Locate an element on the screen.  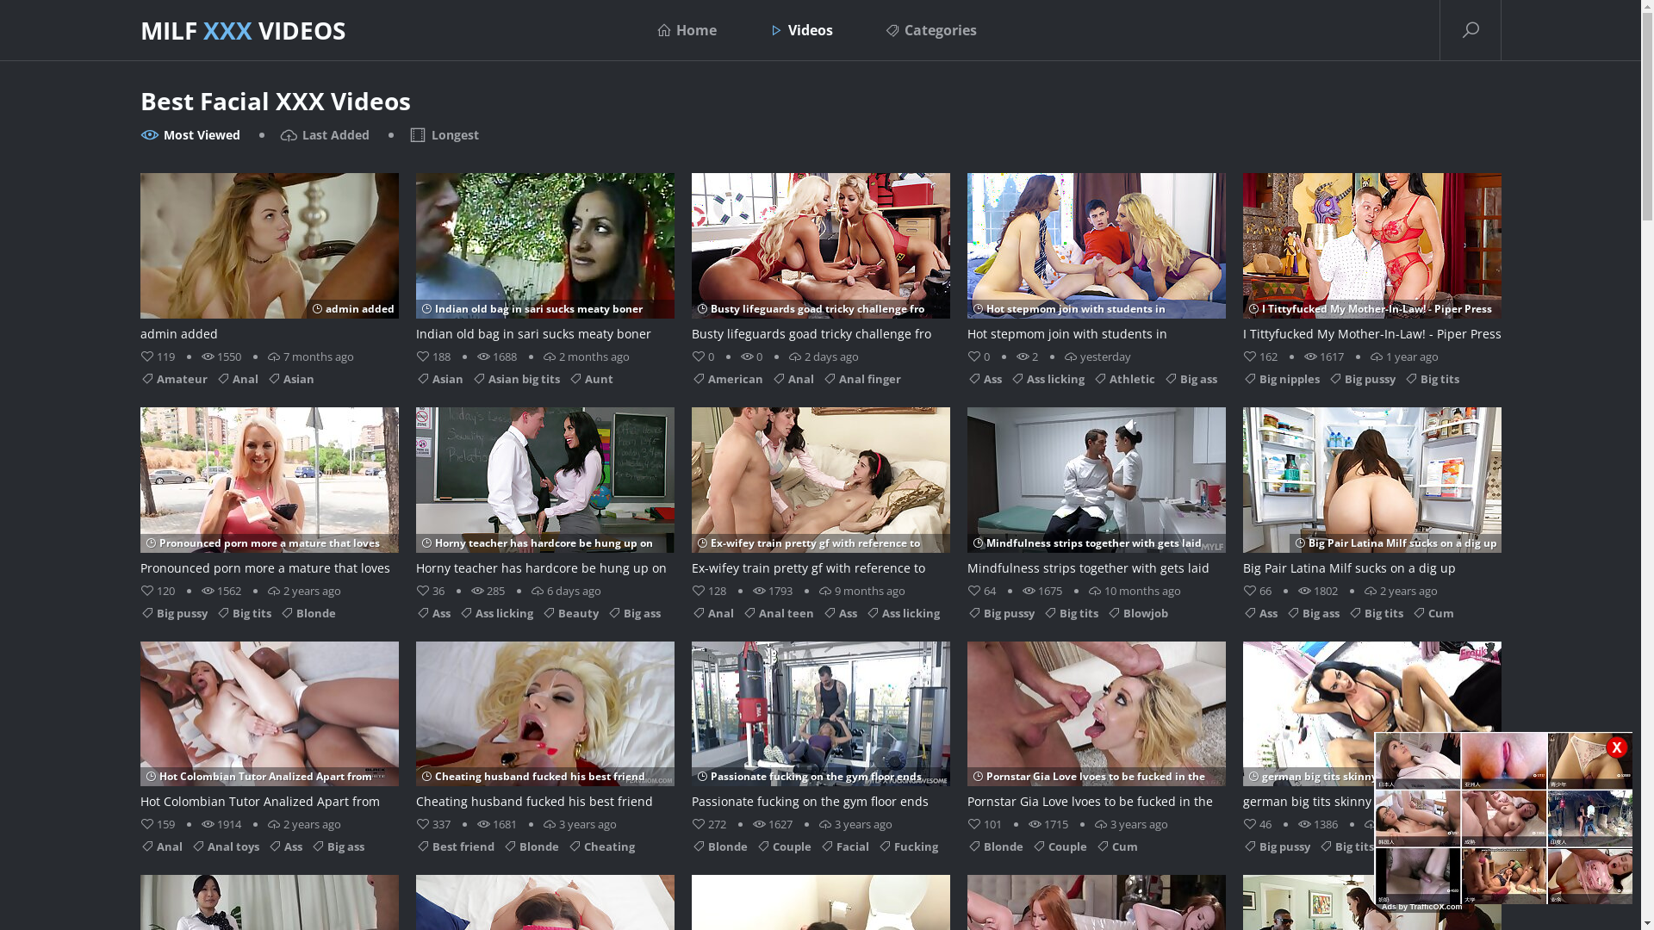
Big pussy is located at coordinates (1276, 846).